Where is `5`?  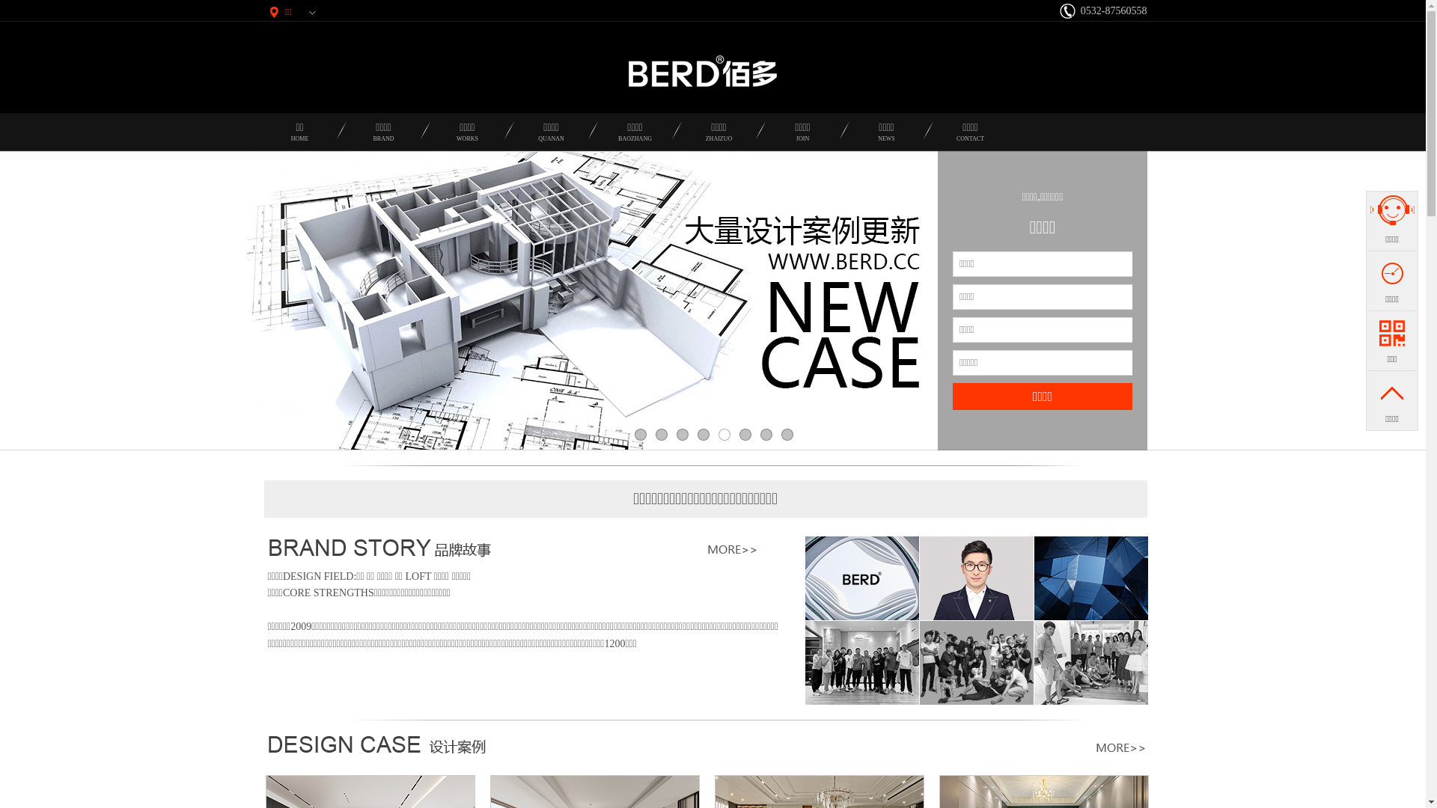
5 is located at coordinates (724, 435).